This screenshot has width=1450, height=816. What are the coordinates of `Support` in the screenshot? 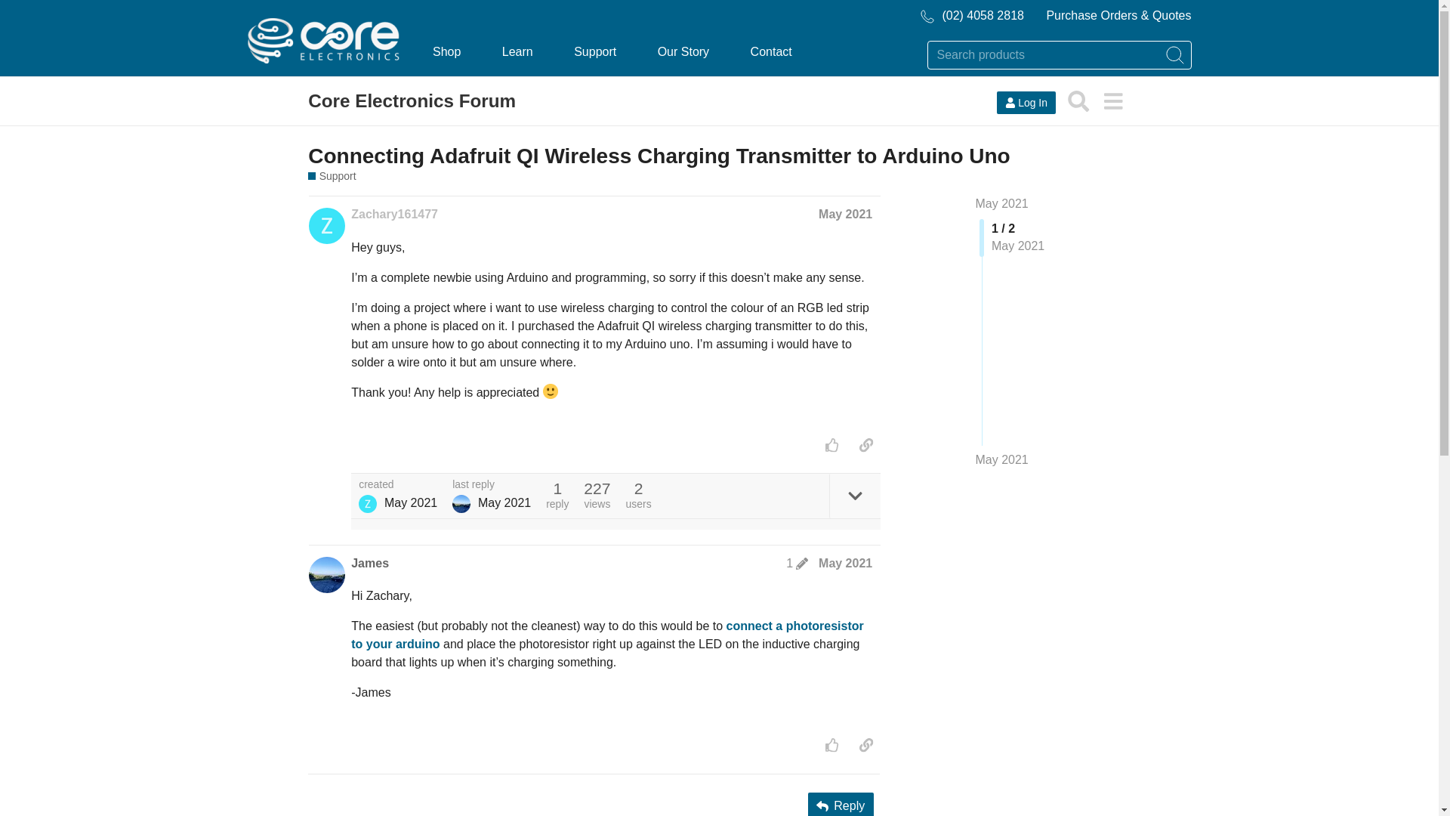 It's located at (331, 176).